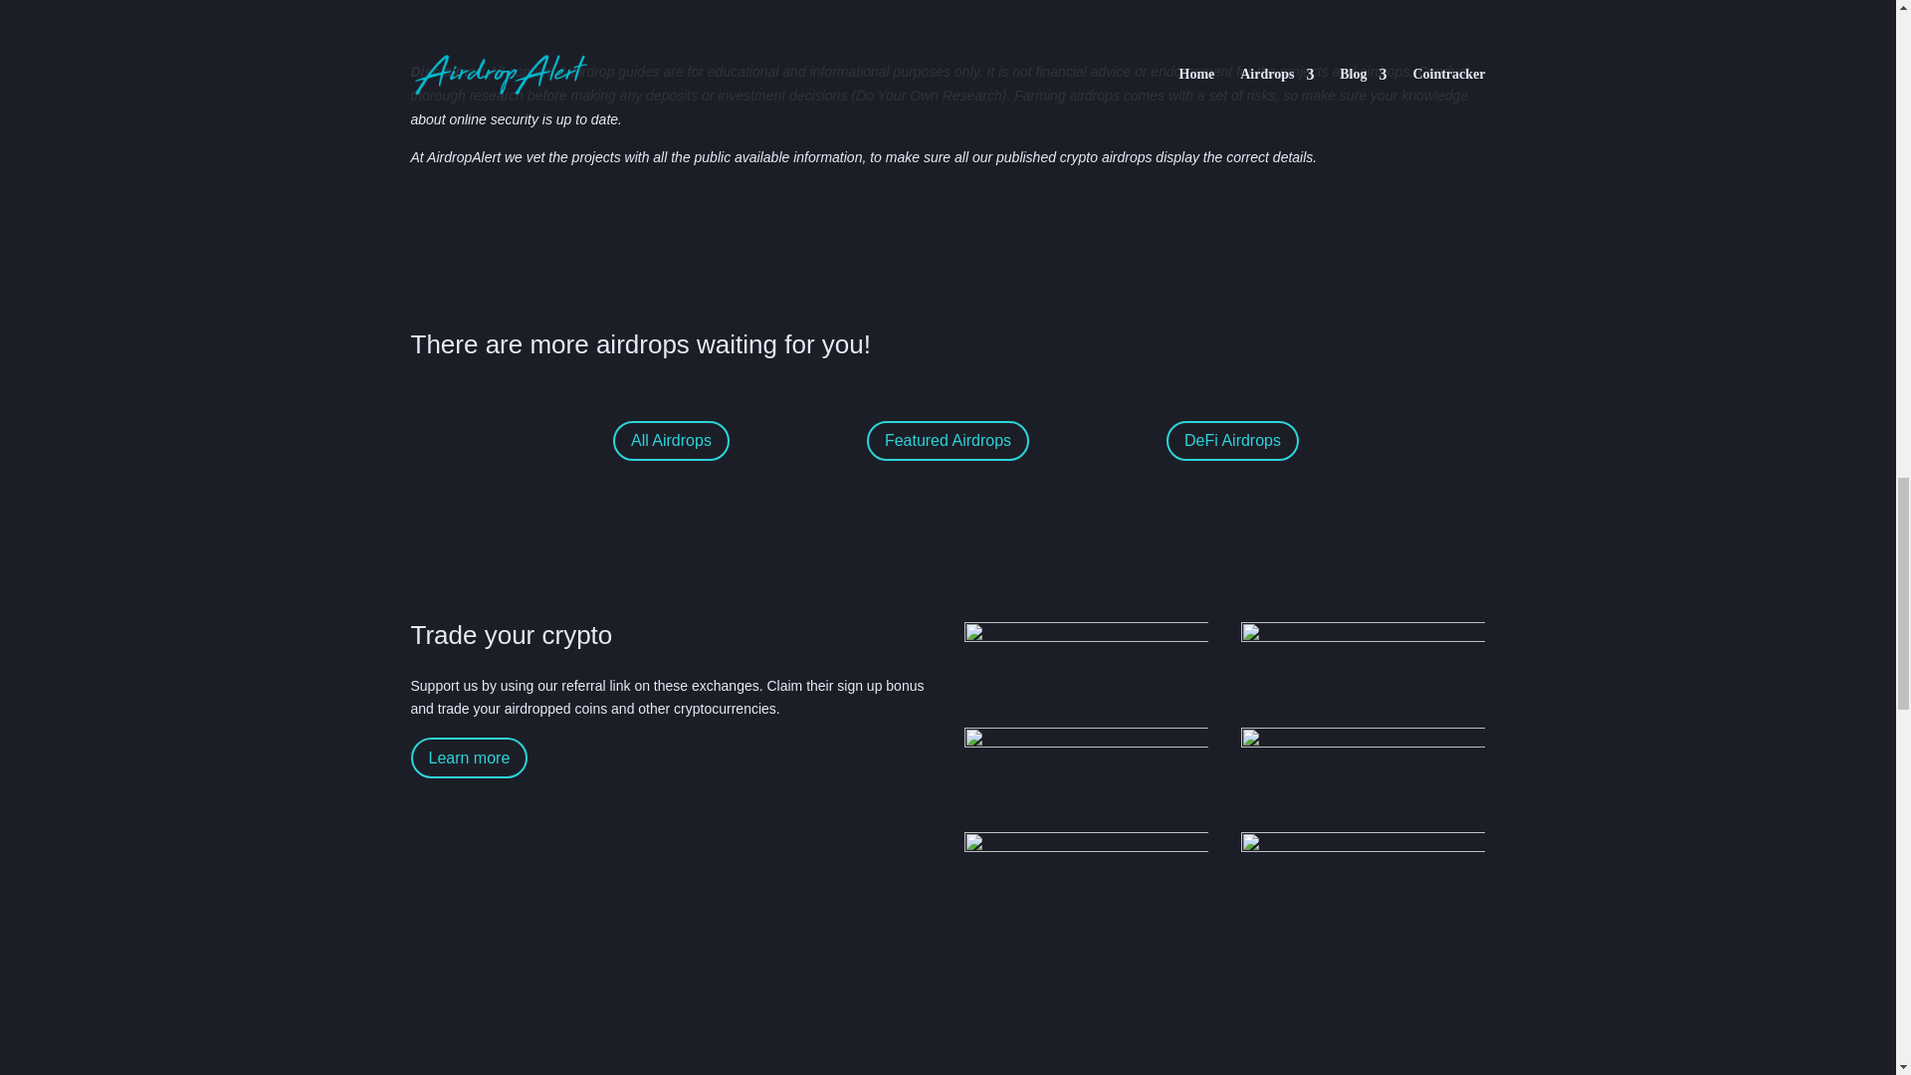 The image size is (1911, 1075). I want to click on airdropalert-bybit-logo, so click(1087, 666).